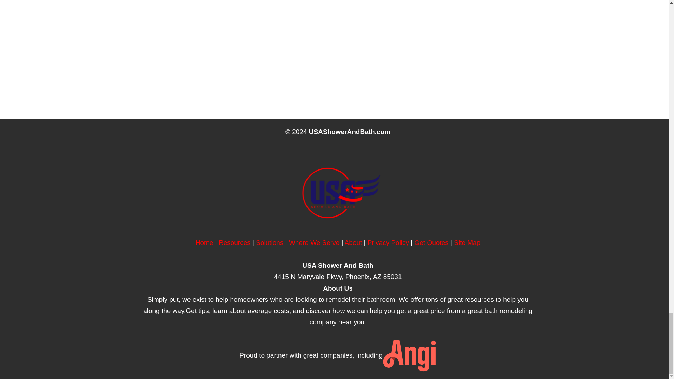 This screenshot has height=379, width=674. Describe the element at coordinates (270, 243) in the screenshot. I see `Solutions` at that location.